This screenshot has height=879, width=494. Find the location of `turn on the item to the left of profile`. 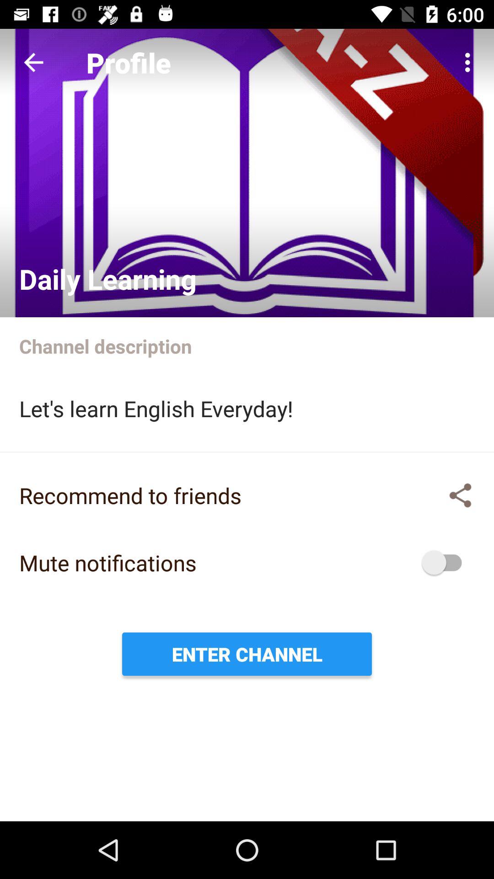

turn on the item to the left of profile is located at coordinates (33, 62).